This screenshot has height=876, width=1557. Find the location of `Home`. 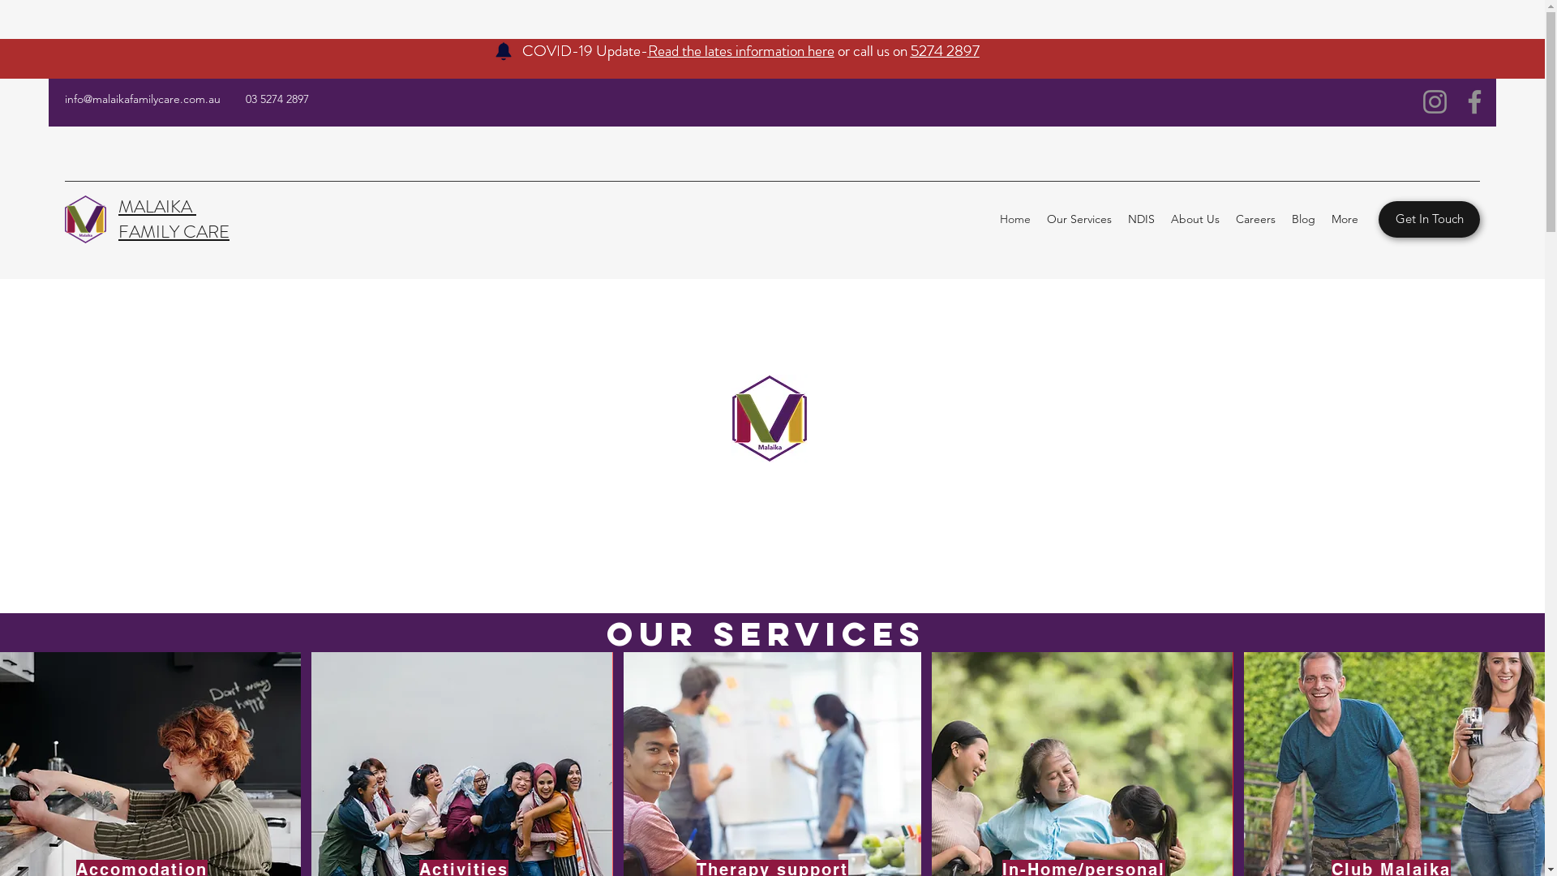

Home is located at coordinates (1015, 219).